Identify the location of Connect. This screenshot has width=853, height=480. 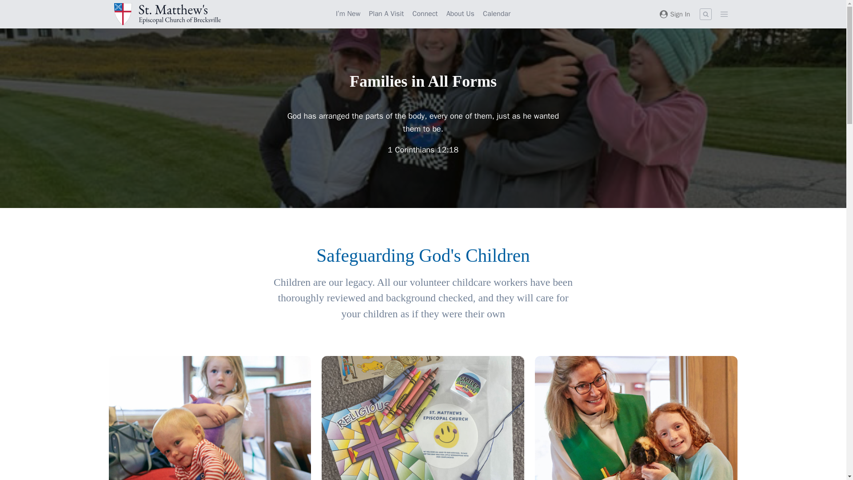
(425, 14).